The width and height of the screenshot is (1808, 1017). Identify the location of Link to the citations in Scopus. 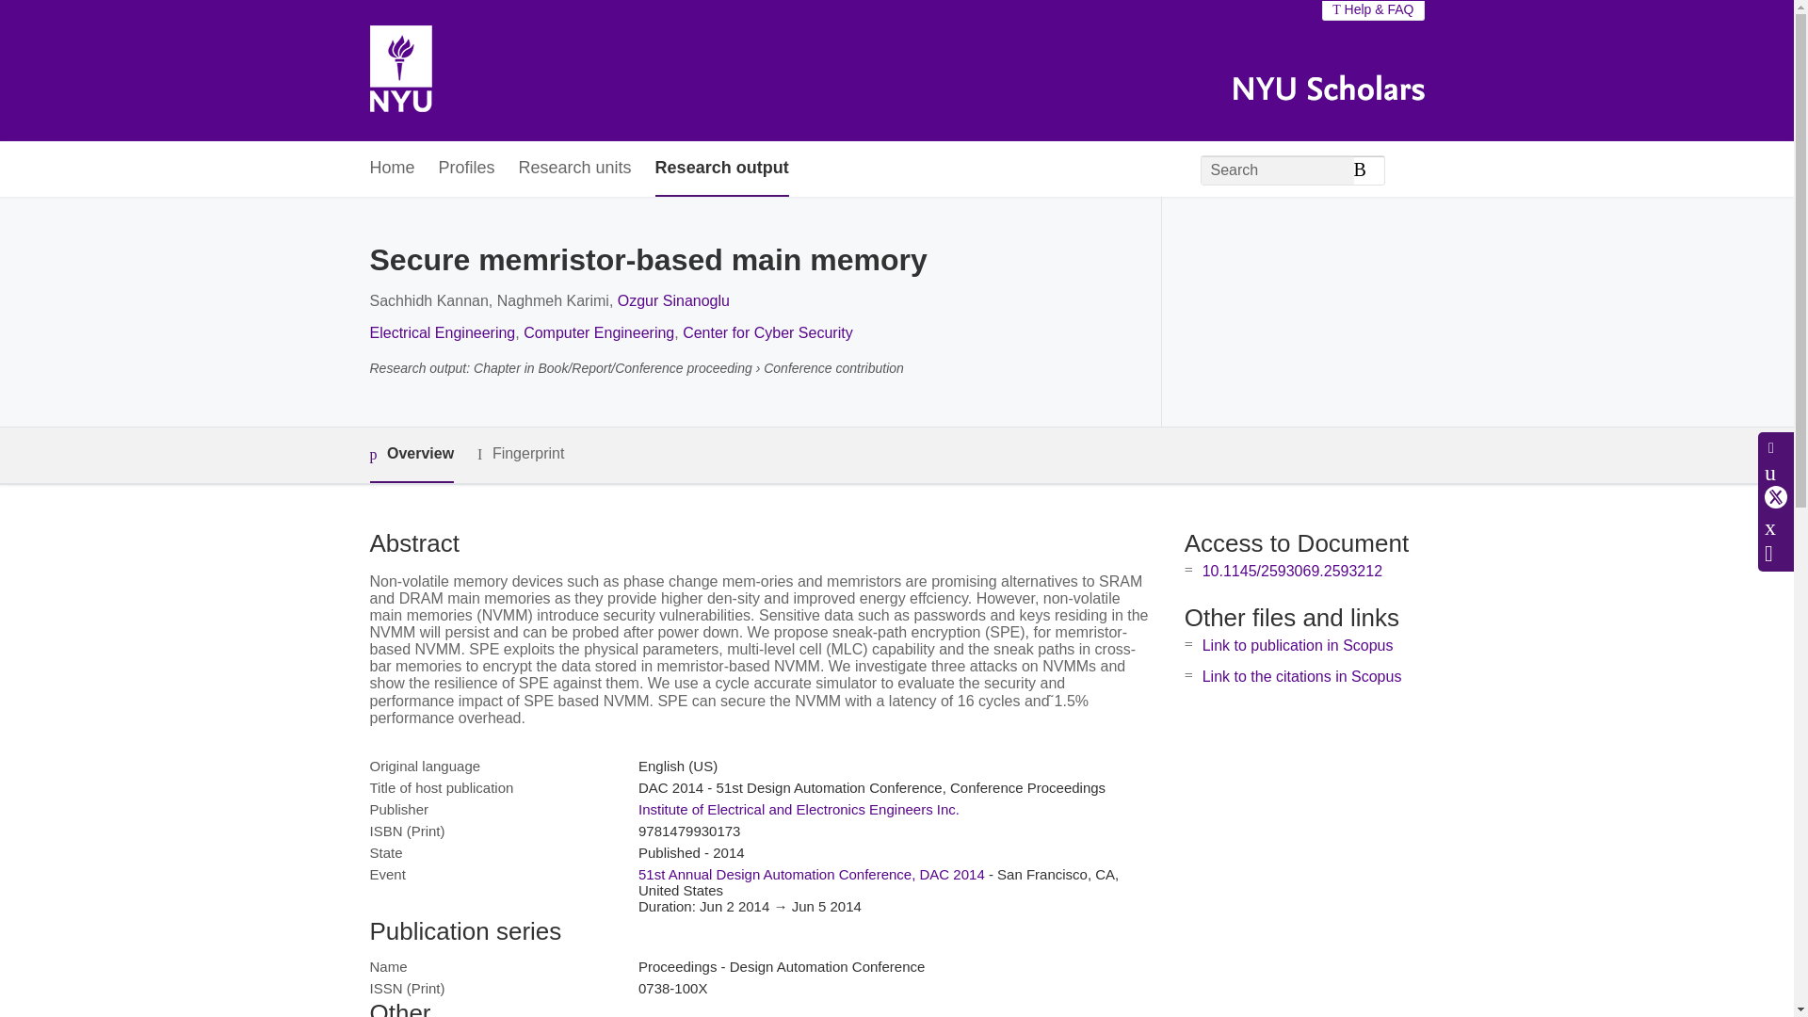
(1301, 676).